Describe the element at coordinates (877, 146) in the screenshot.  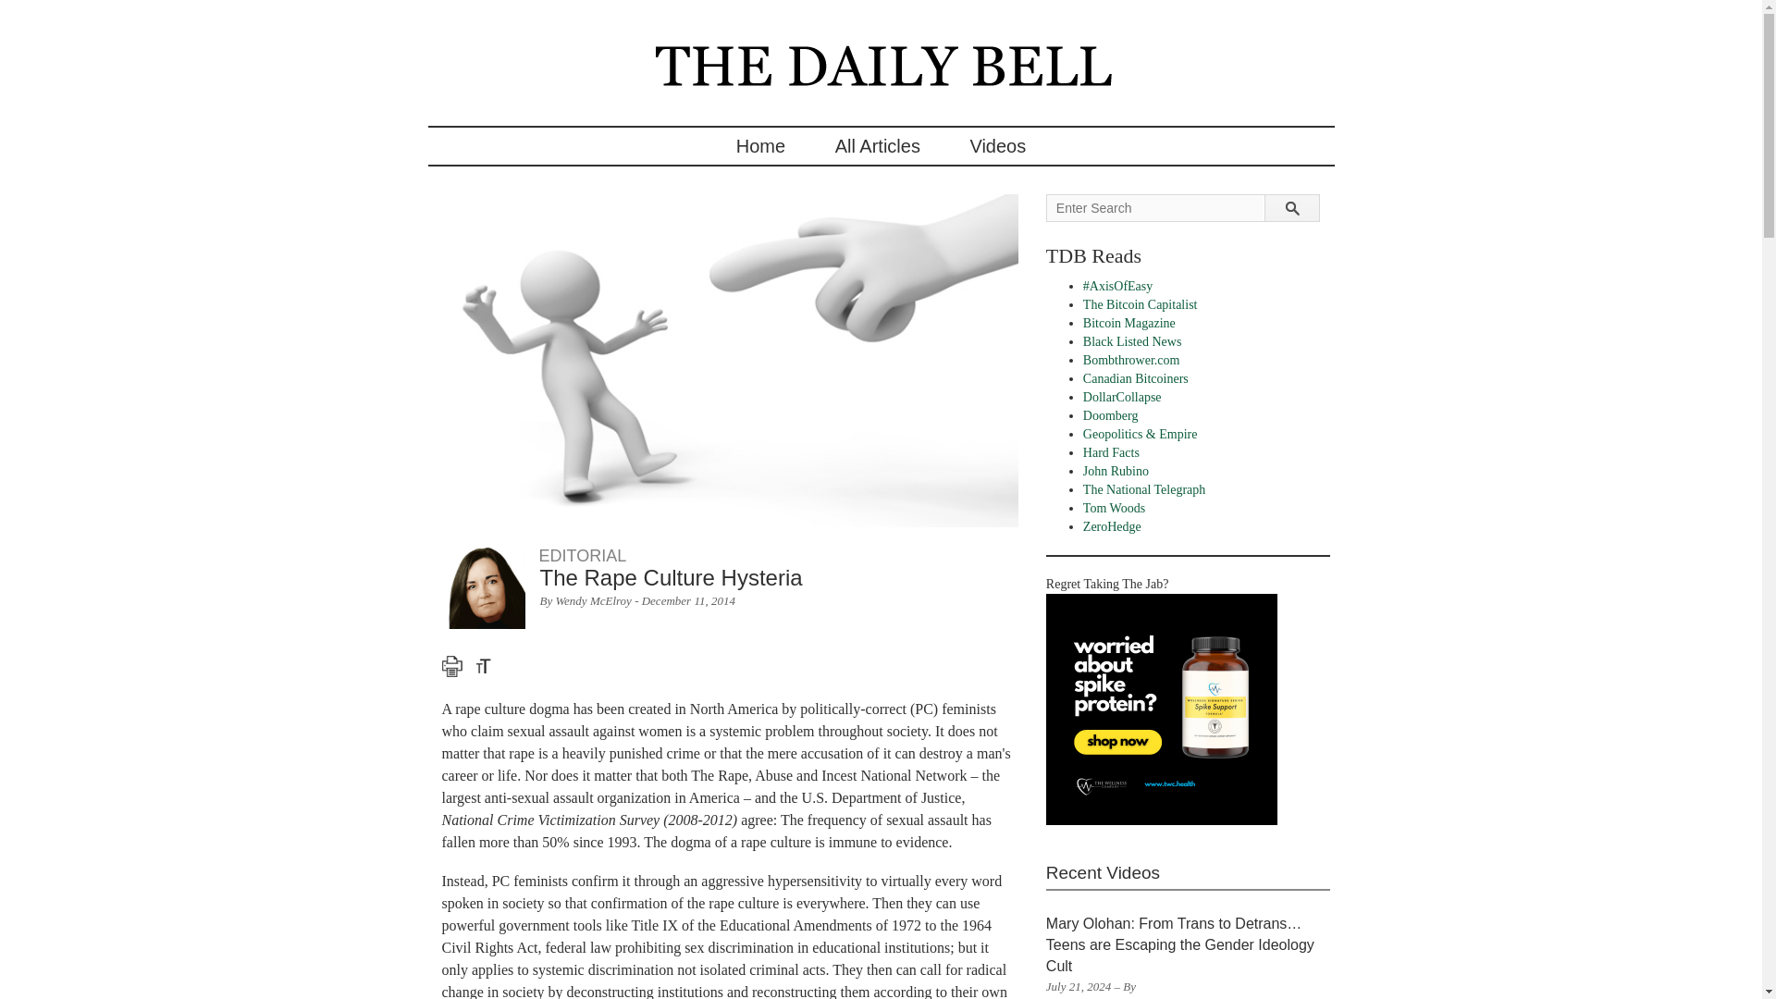
I see `All Articles` at that location.